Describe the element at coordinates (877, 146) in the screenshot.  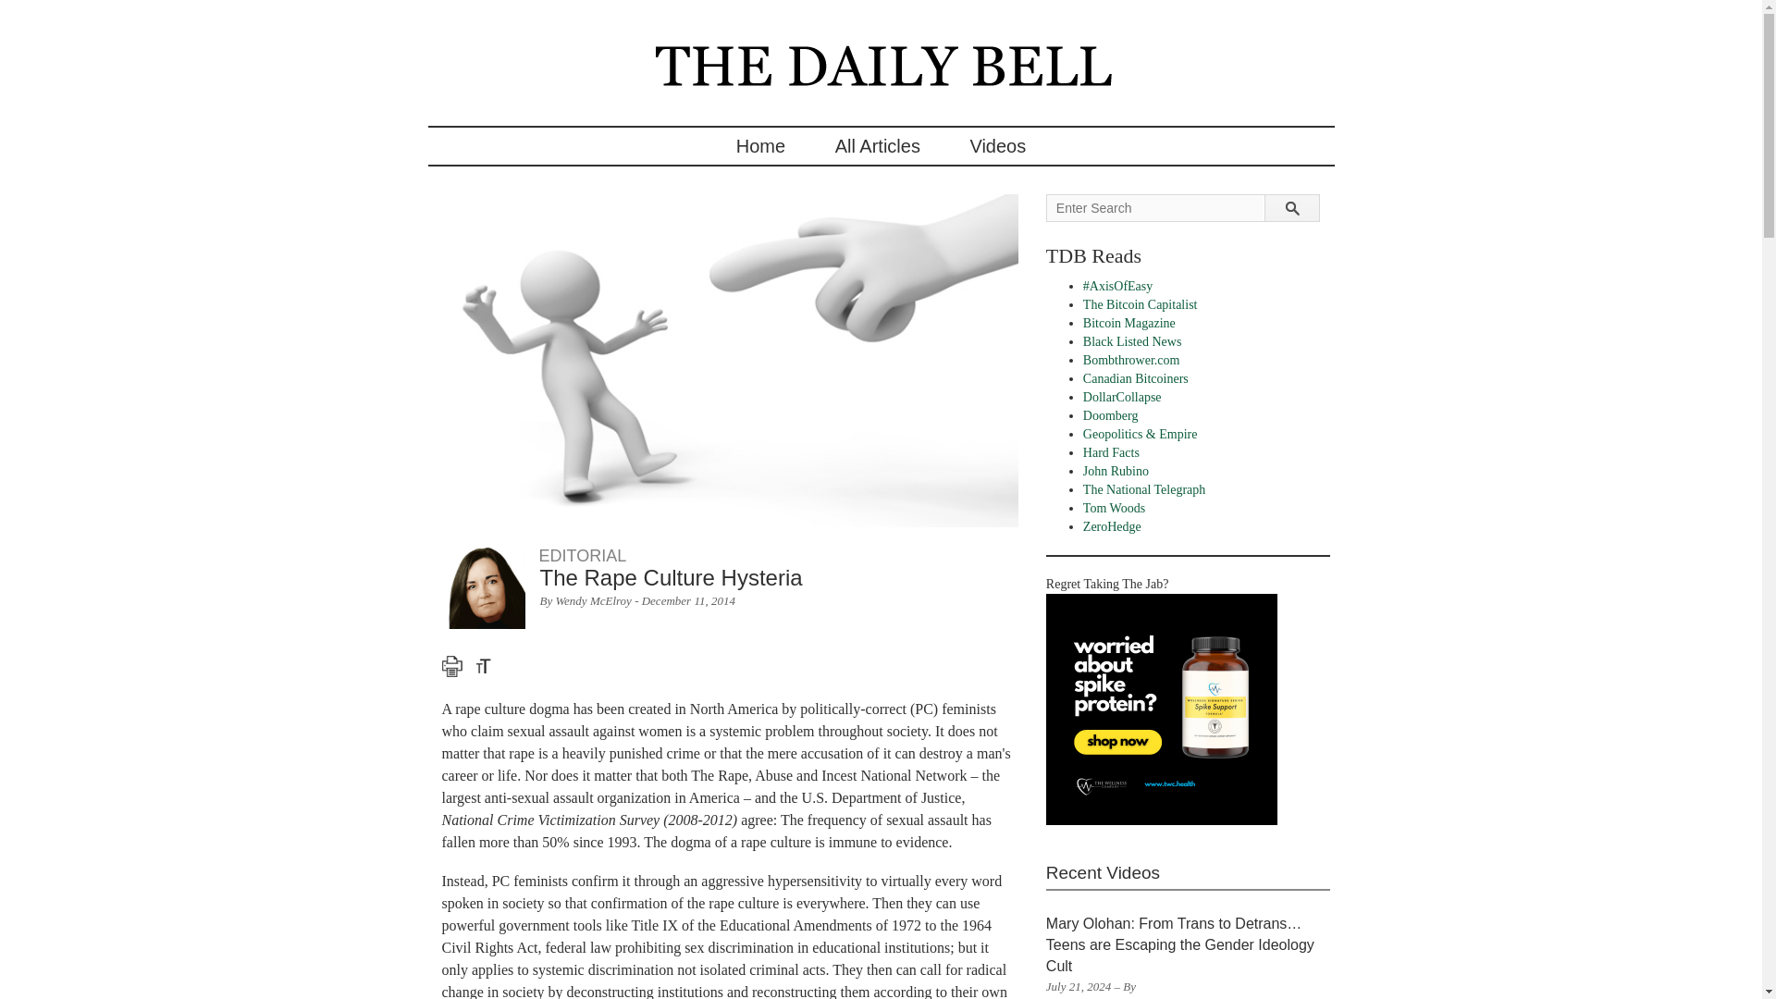
I see `All Articles` at that location.